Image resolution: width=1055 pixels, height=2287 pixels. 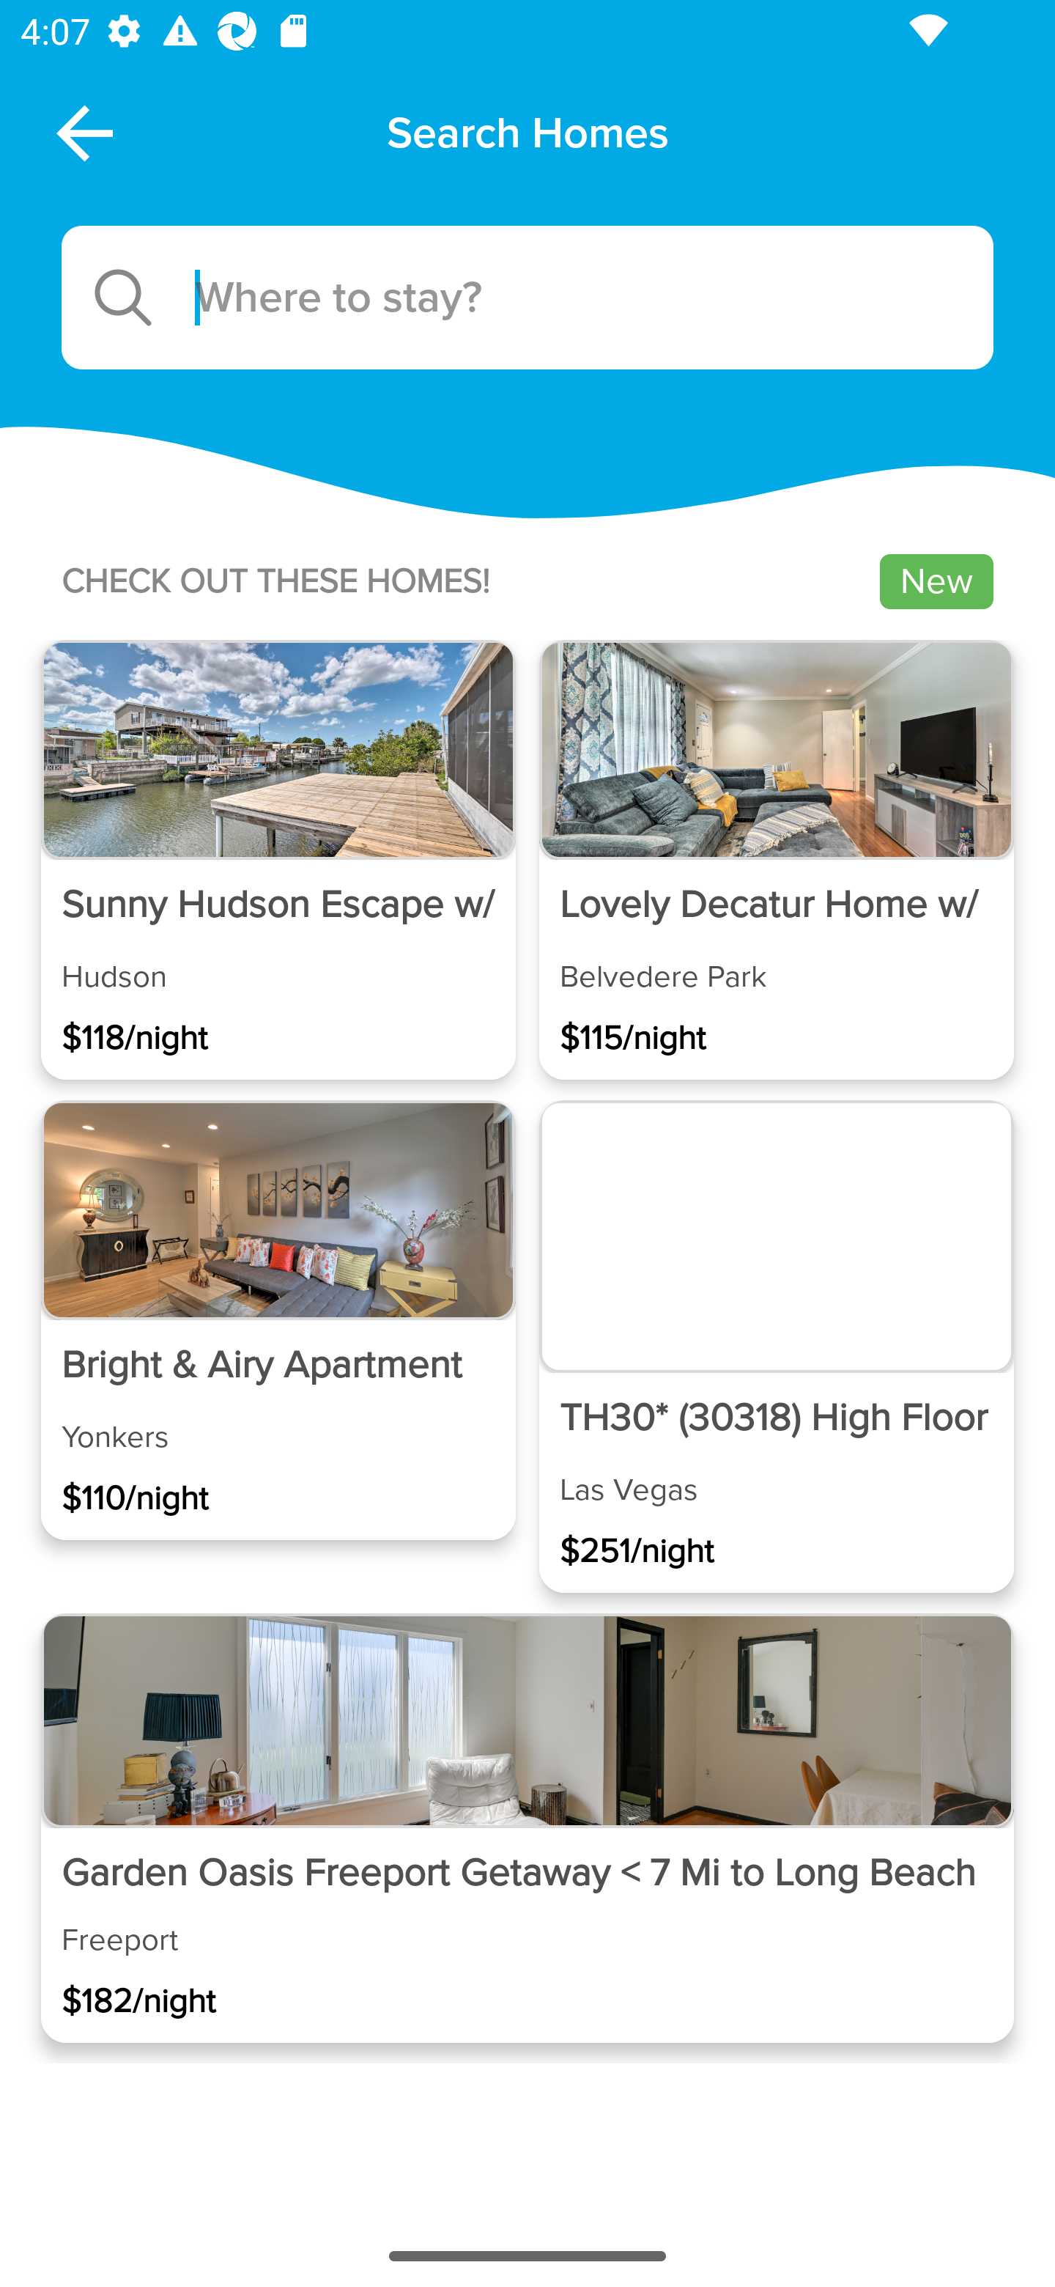 I want to click on Search icon Where to stay?, so click(x=527, y=298).